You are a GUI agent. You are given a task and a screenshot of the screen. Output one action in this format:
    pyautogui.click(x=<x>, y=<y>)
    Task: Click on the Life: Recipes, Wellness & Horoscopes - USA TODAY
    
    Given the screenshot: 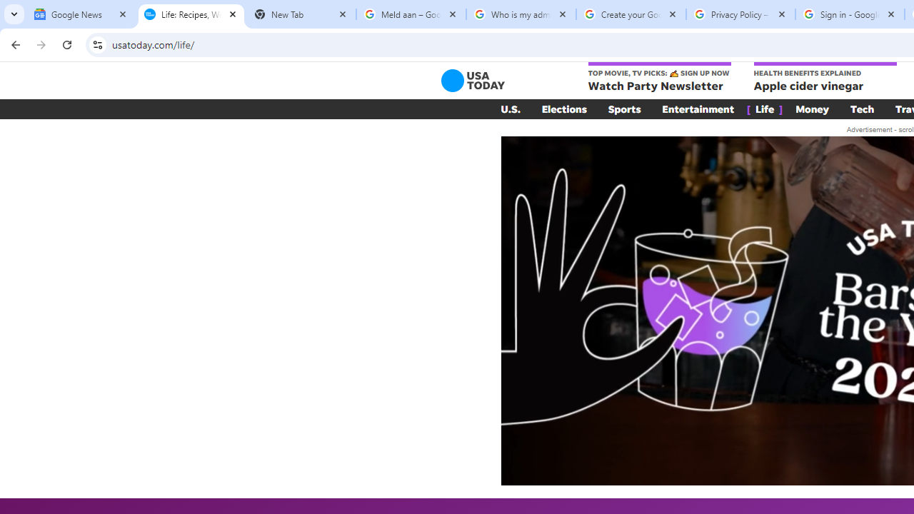 What is the action you would take?
    pyautogui.click(x=191, y=14)
    